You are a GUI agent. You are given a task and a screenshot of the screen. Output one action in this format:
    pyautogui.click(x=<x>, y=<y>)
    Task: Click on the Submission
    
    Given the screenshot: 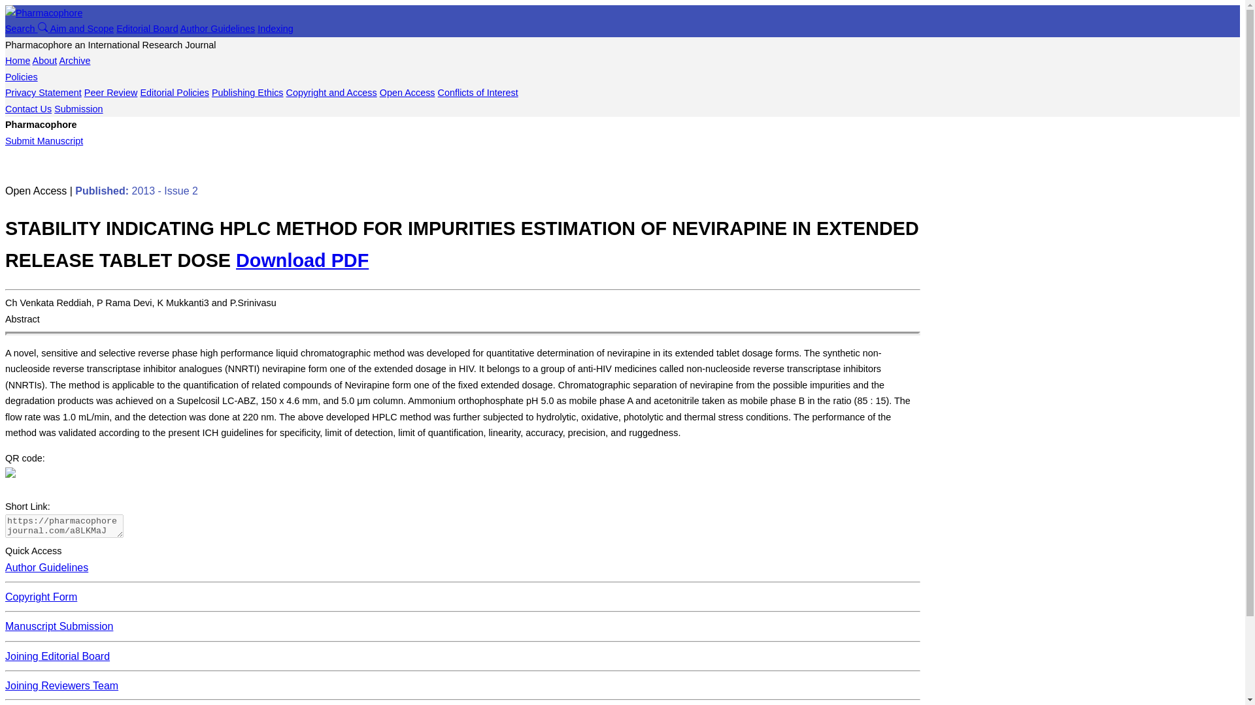 What is the action you would take?
    pyautogui.click(x=78, y=108)
    